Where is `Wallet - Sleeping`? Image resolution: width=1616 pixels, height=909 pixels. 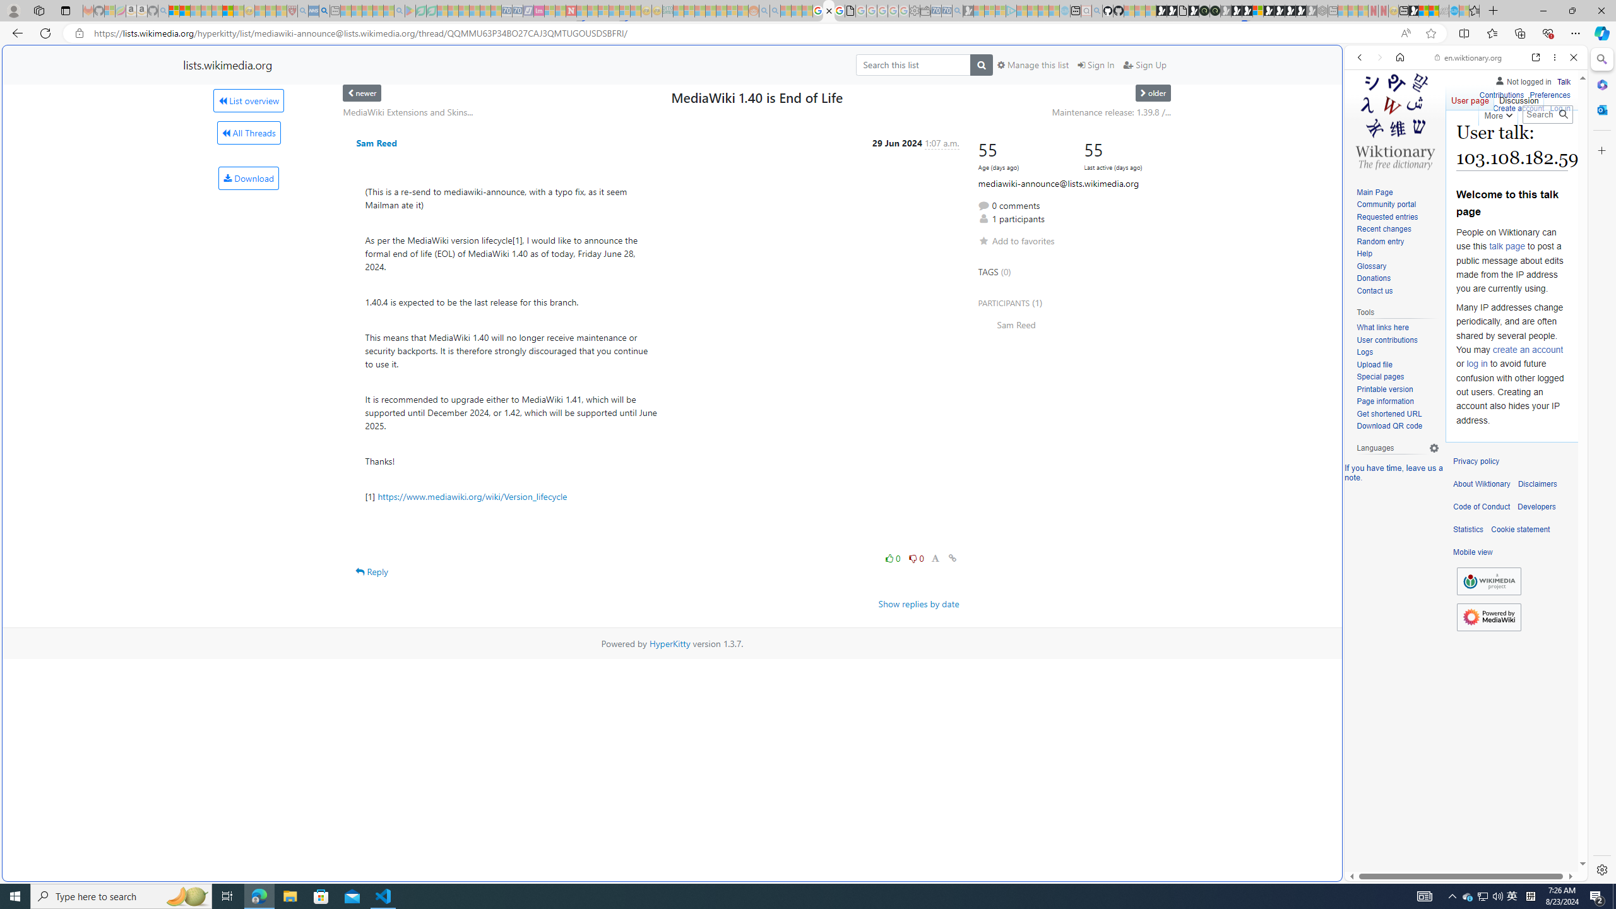 Wallet - Sleeping is located at coordinates (925, 11).